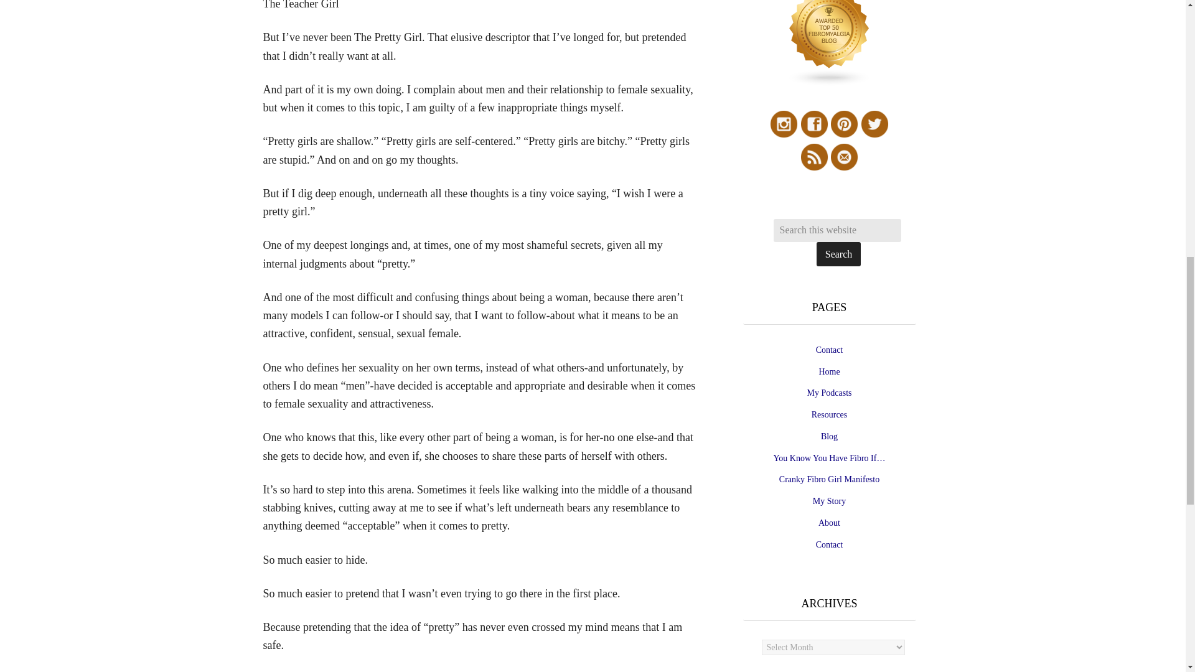  Describe the element at coordinates (829, 393) in the screenshot. I see `My Podcasts` at that location.